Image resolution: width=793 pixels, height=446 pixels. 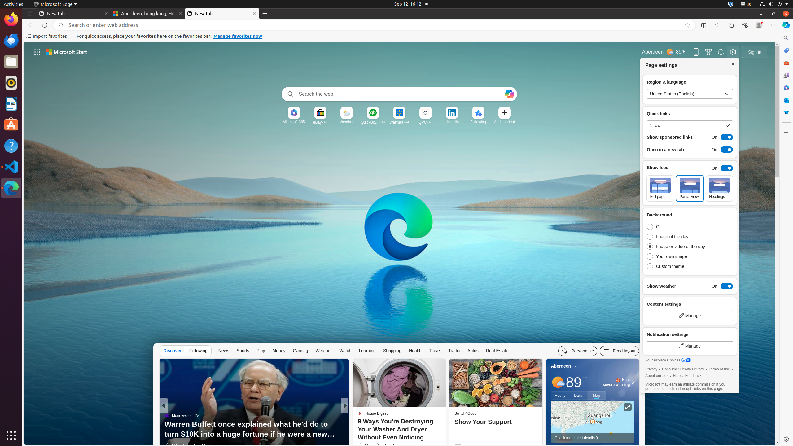 I want to click on Partial view, so click(x=690, y=188).